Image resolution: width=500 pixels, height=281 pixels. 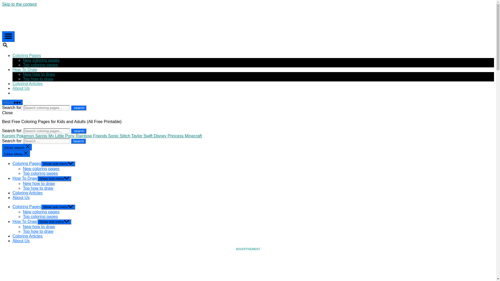 What do you see at coordinates (54, 178) in the screenshot?
I see `Show sub menu` at bounding box center [54, 178].